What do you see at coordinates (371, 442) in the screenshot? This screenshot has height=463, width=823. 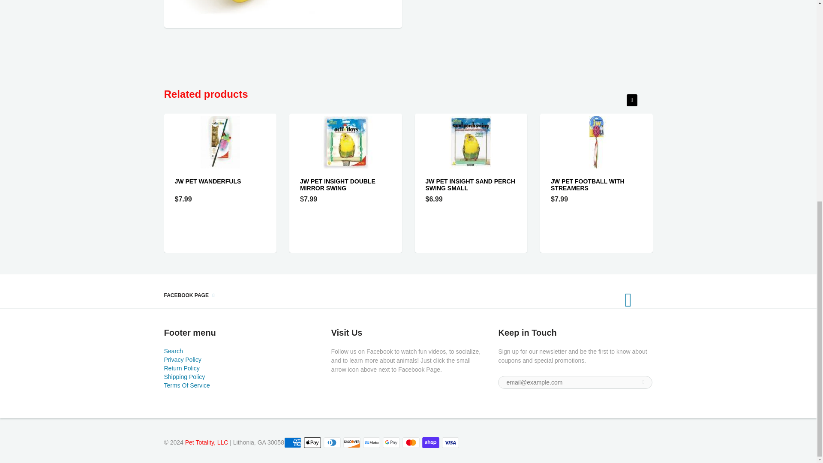 I see `Meta Pay` at bounding box center [371, 442].